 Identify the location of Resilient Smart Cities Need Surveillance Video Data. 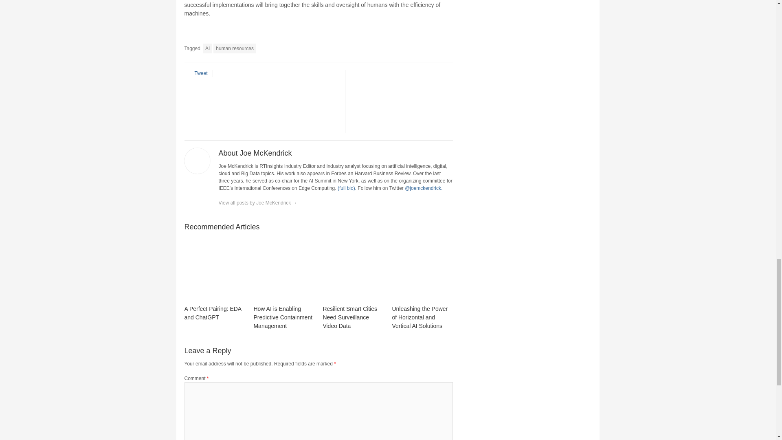
(353, 270).